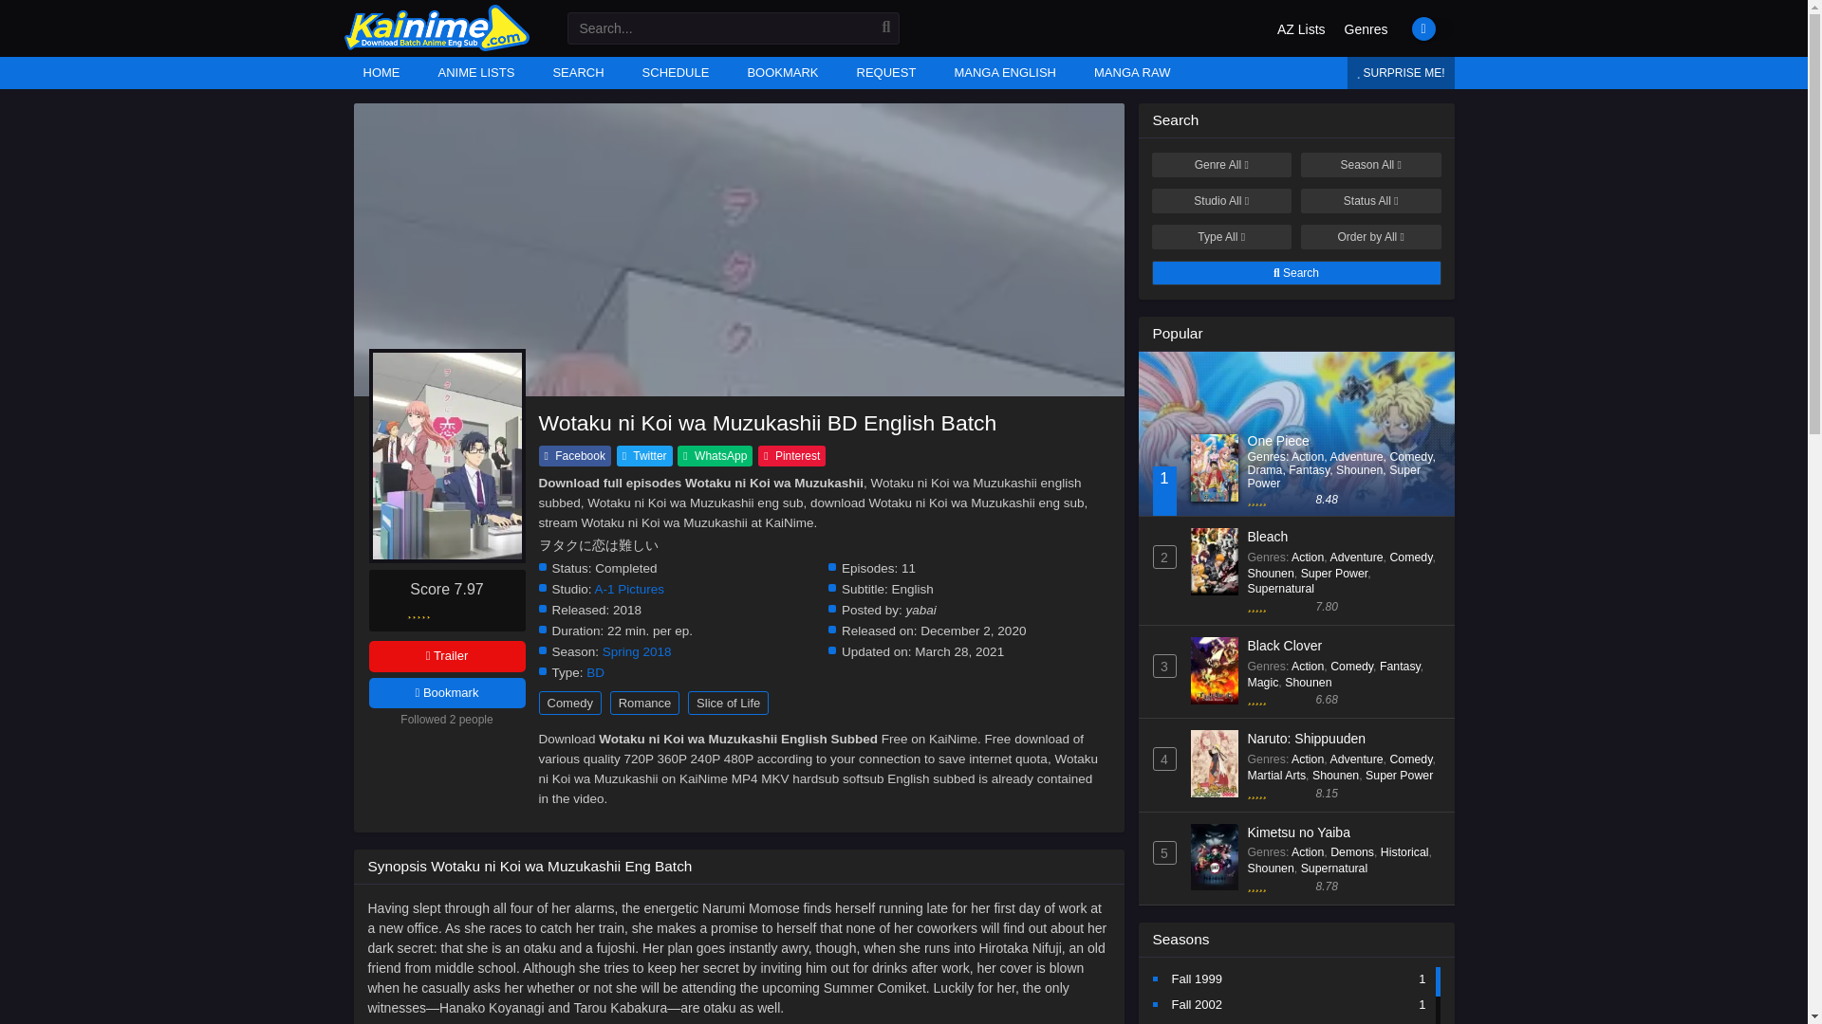 The height and width of the screenshot is (1024, 1822). I want to click on ANIME LISTS, so click(476, 72).